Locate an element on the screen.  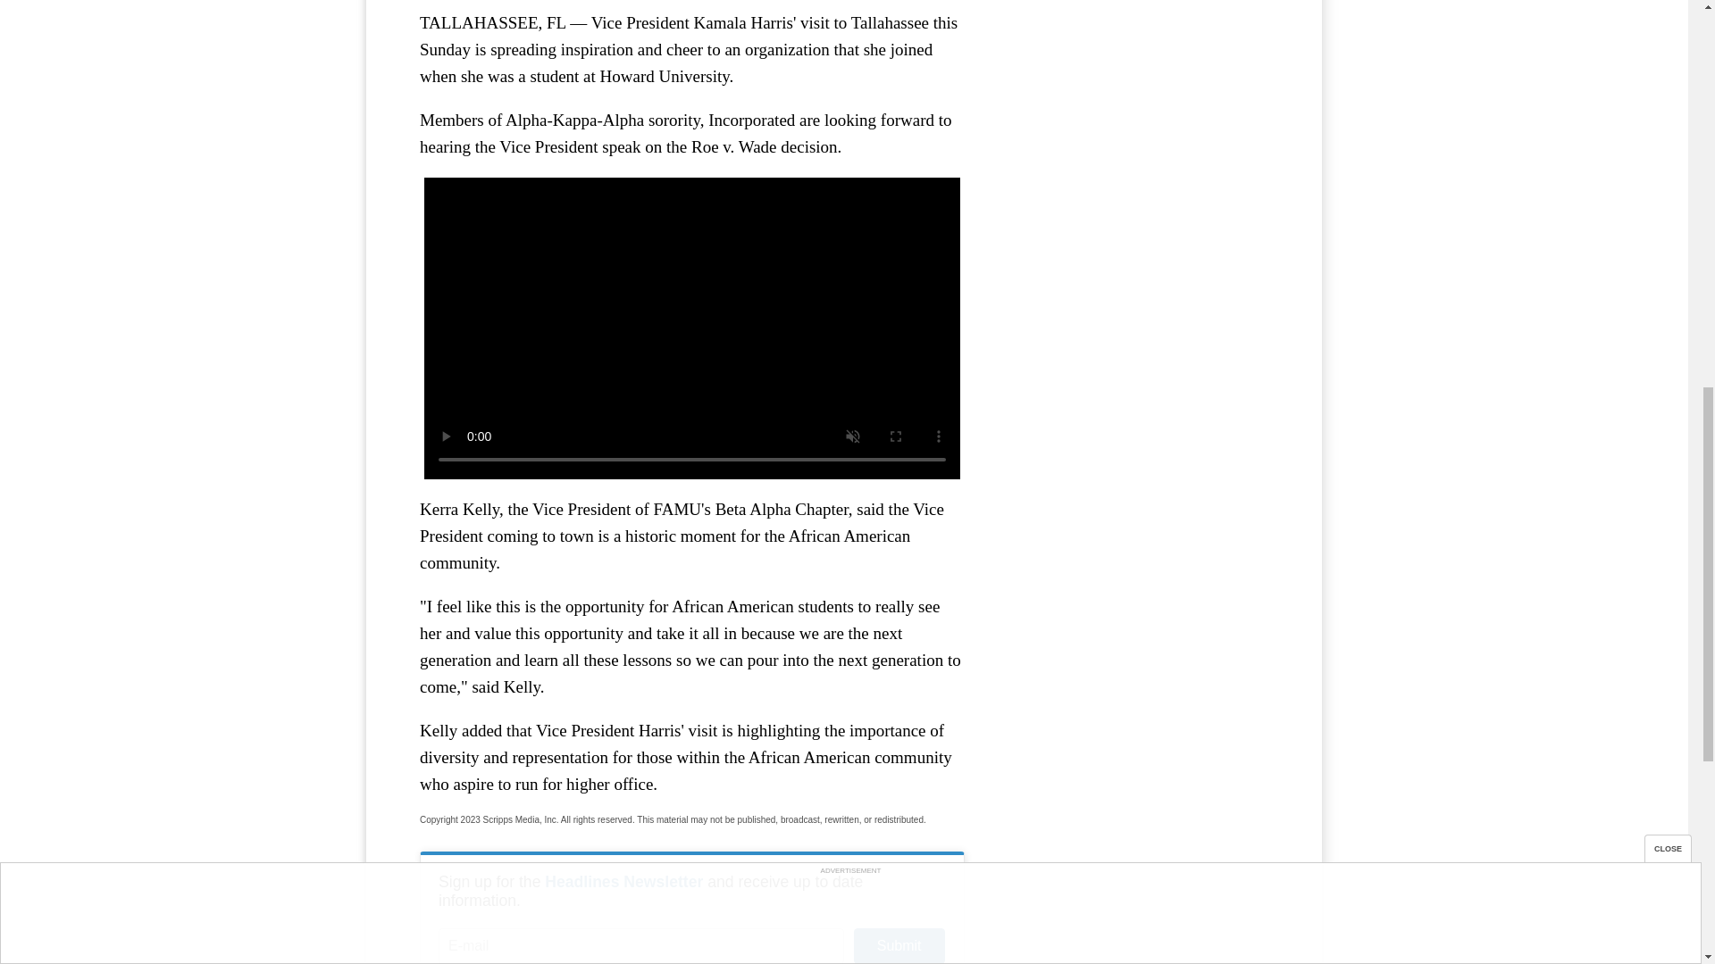
Submit is located at coordinates (899, 946).